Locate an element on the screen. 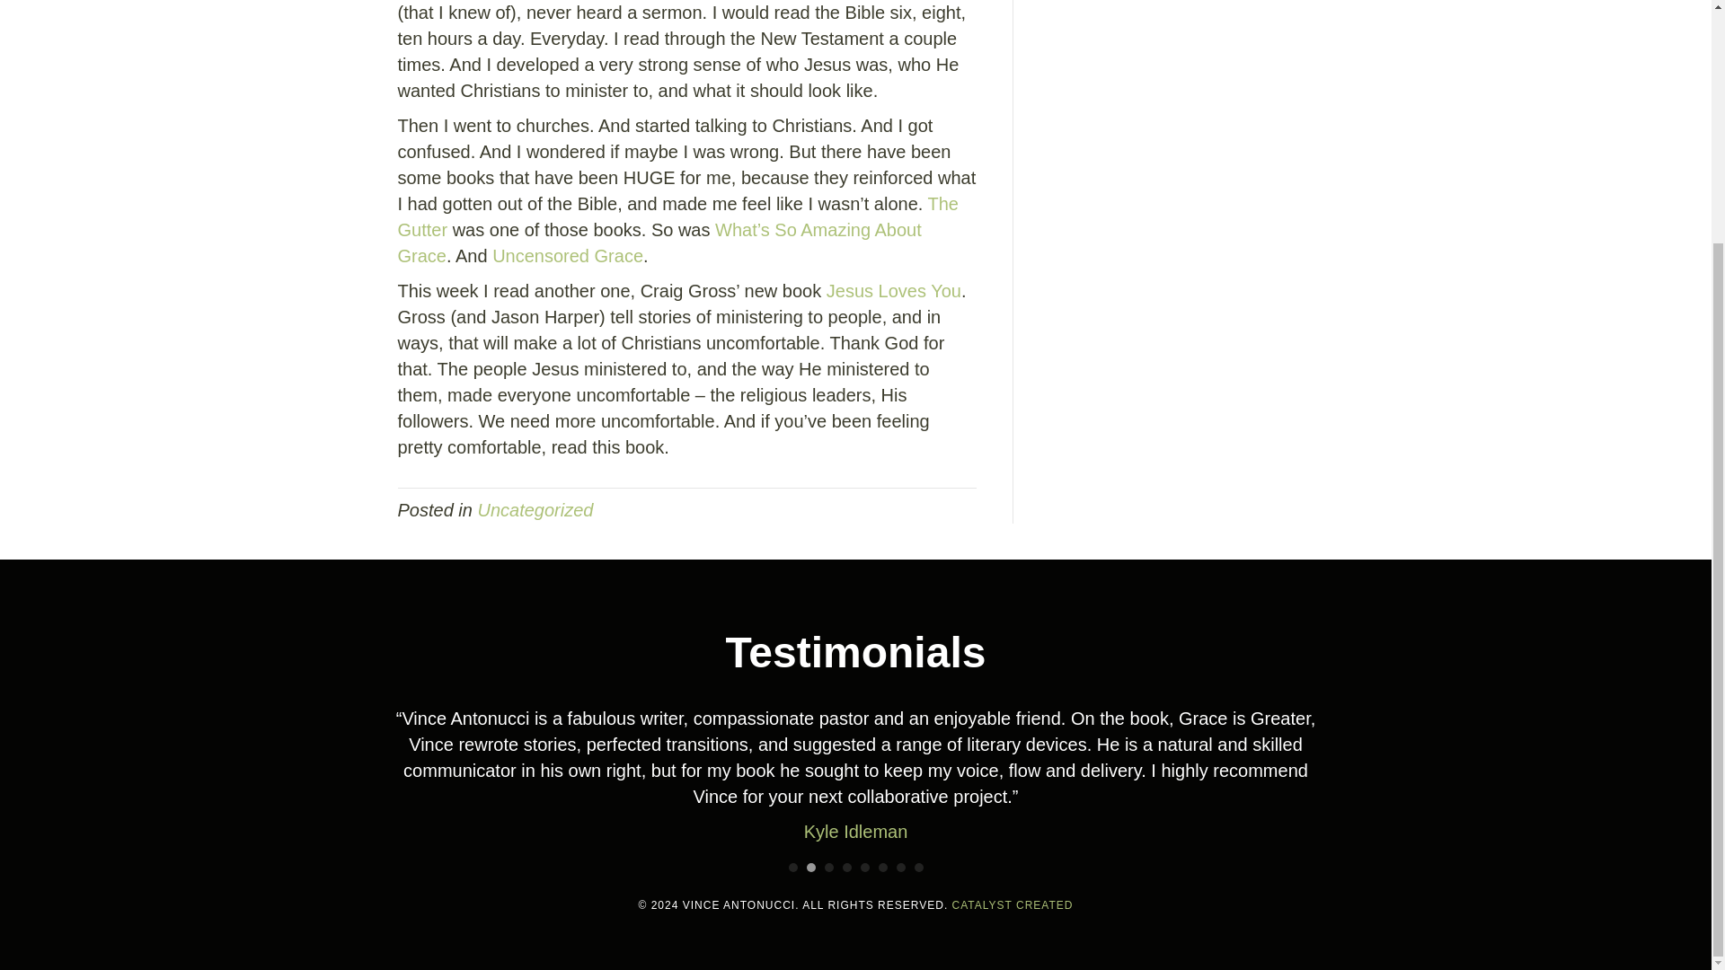  7 is located at coordinates (901, 868).